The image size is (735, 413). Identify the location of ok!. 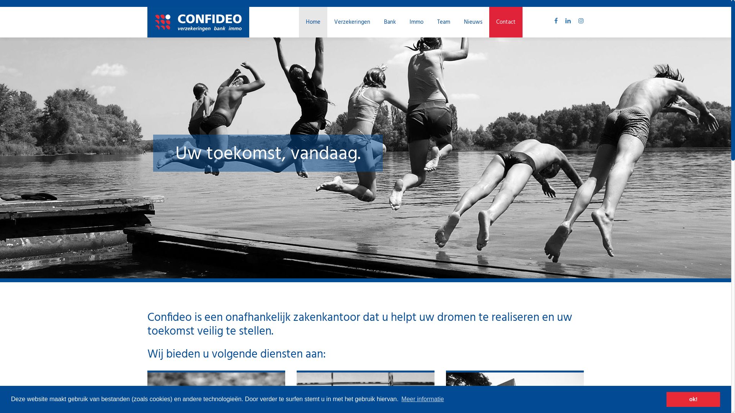
(693, 399).